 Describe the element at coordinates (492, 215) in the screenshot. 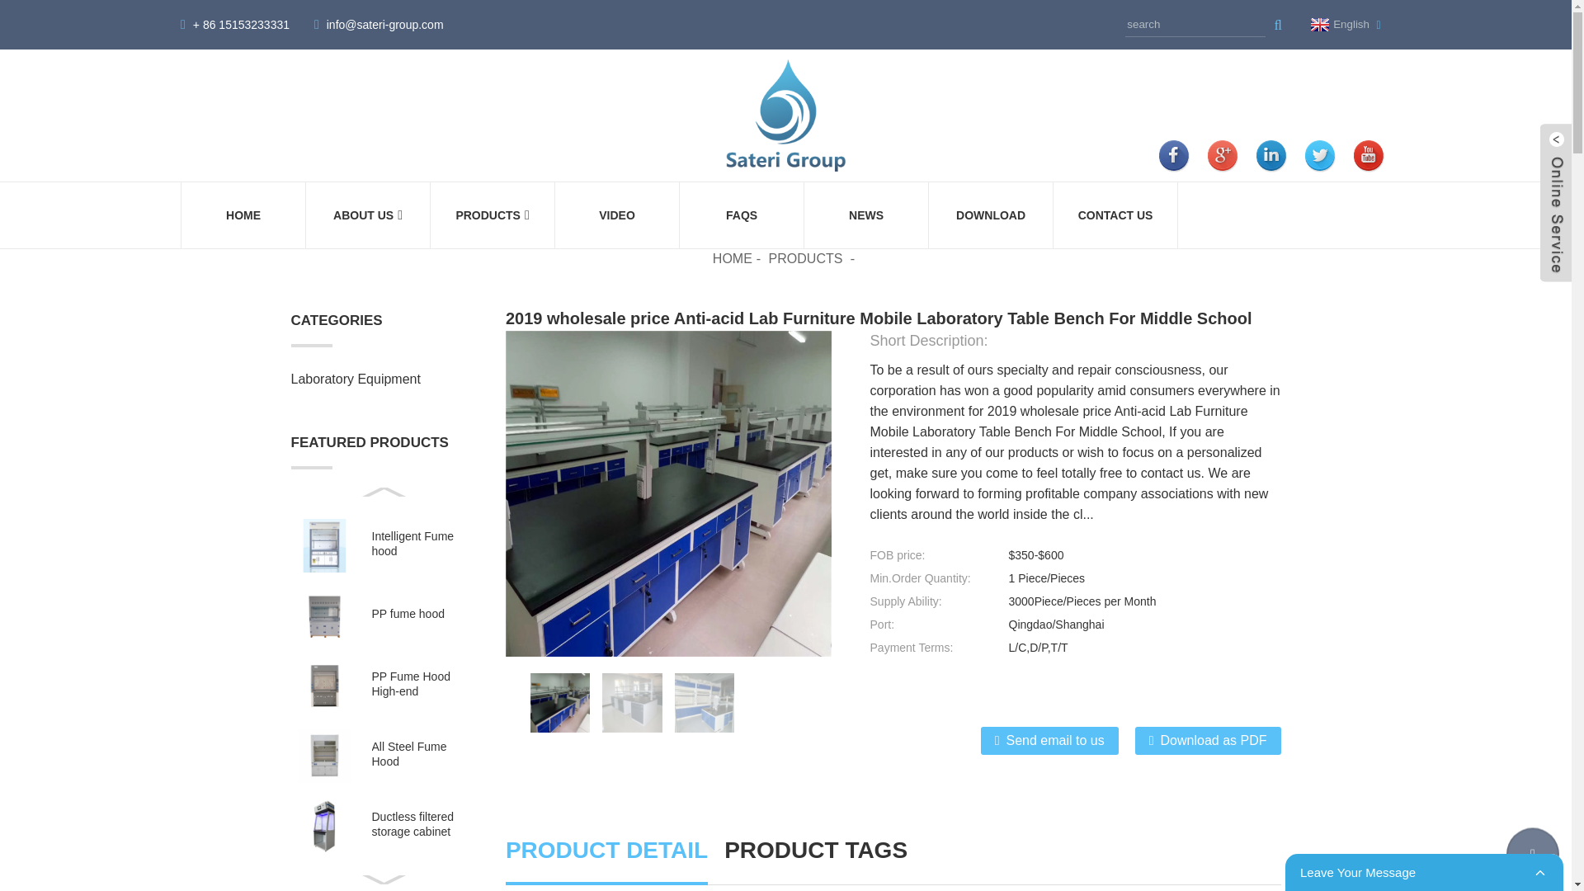

I see `PRODUCTS` at that location.